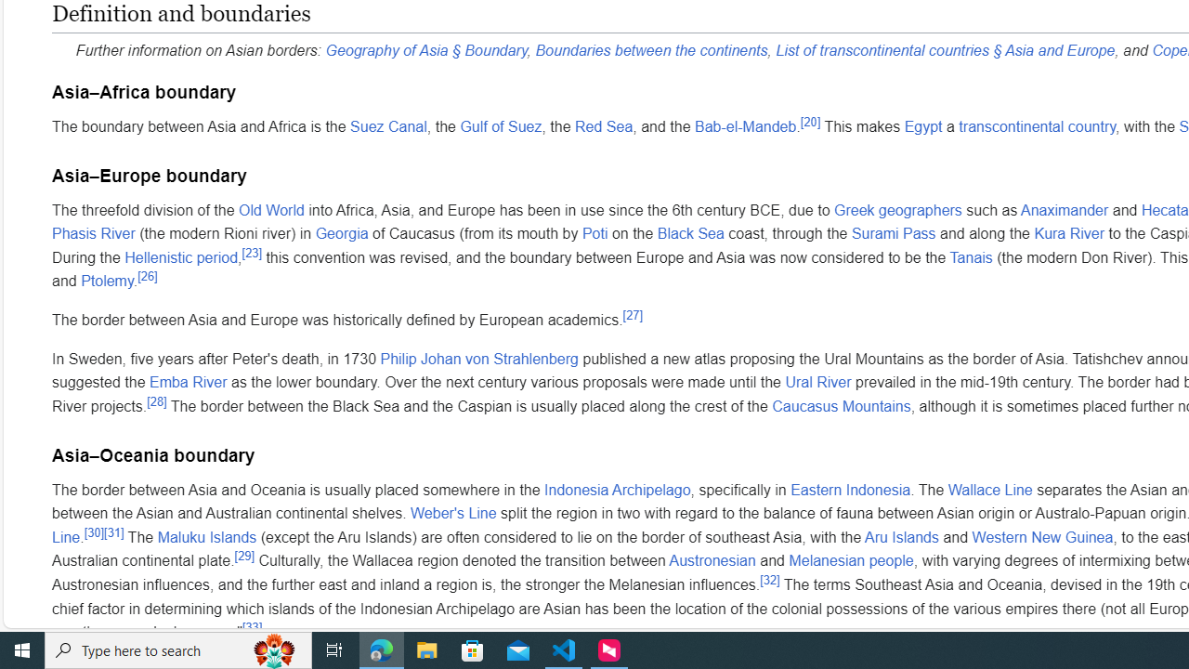 The width and height of the screenshot is (1189, 669). I want to click on Emba River, so click(188, 383).